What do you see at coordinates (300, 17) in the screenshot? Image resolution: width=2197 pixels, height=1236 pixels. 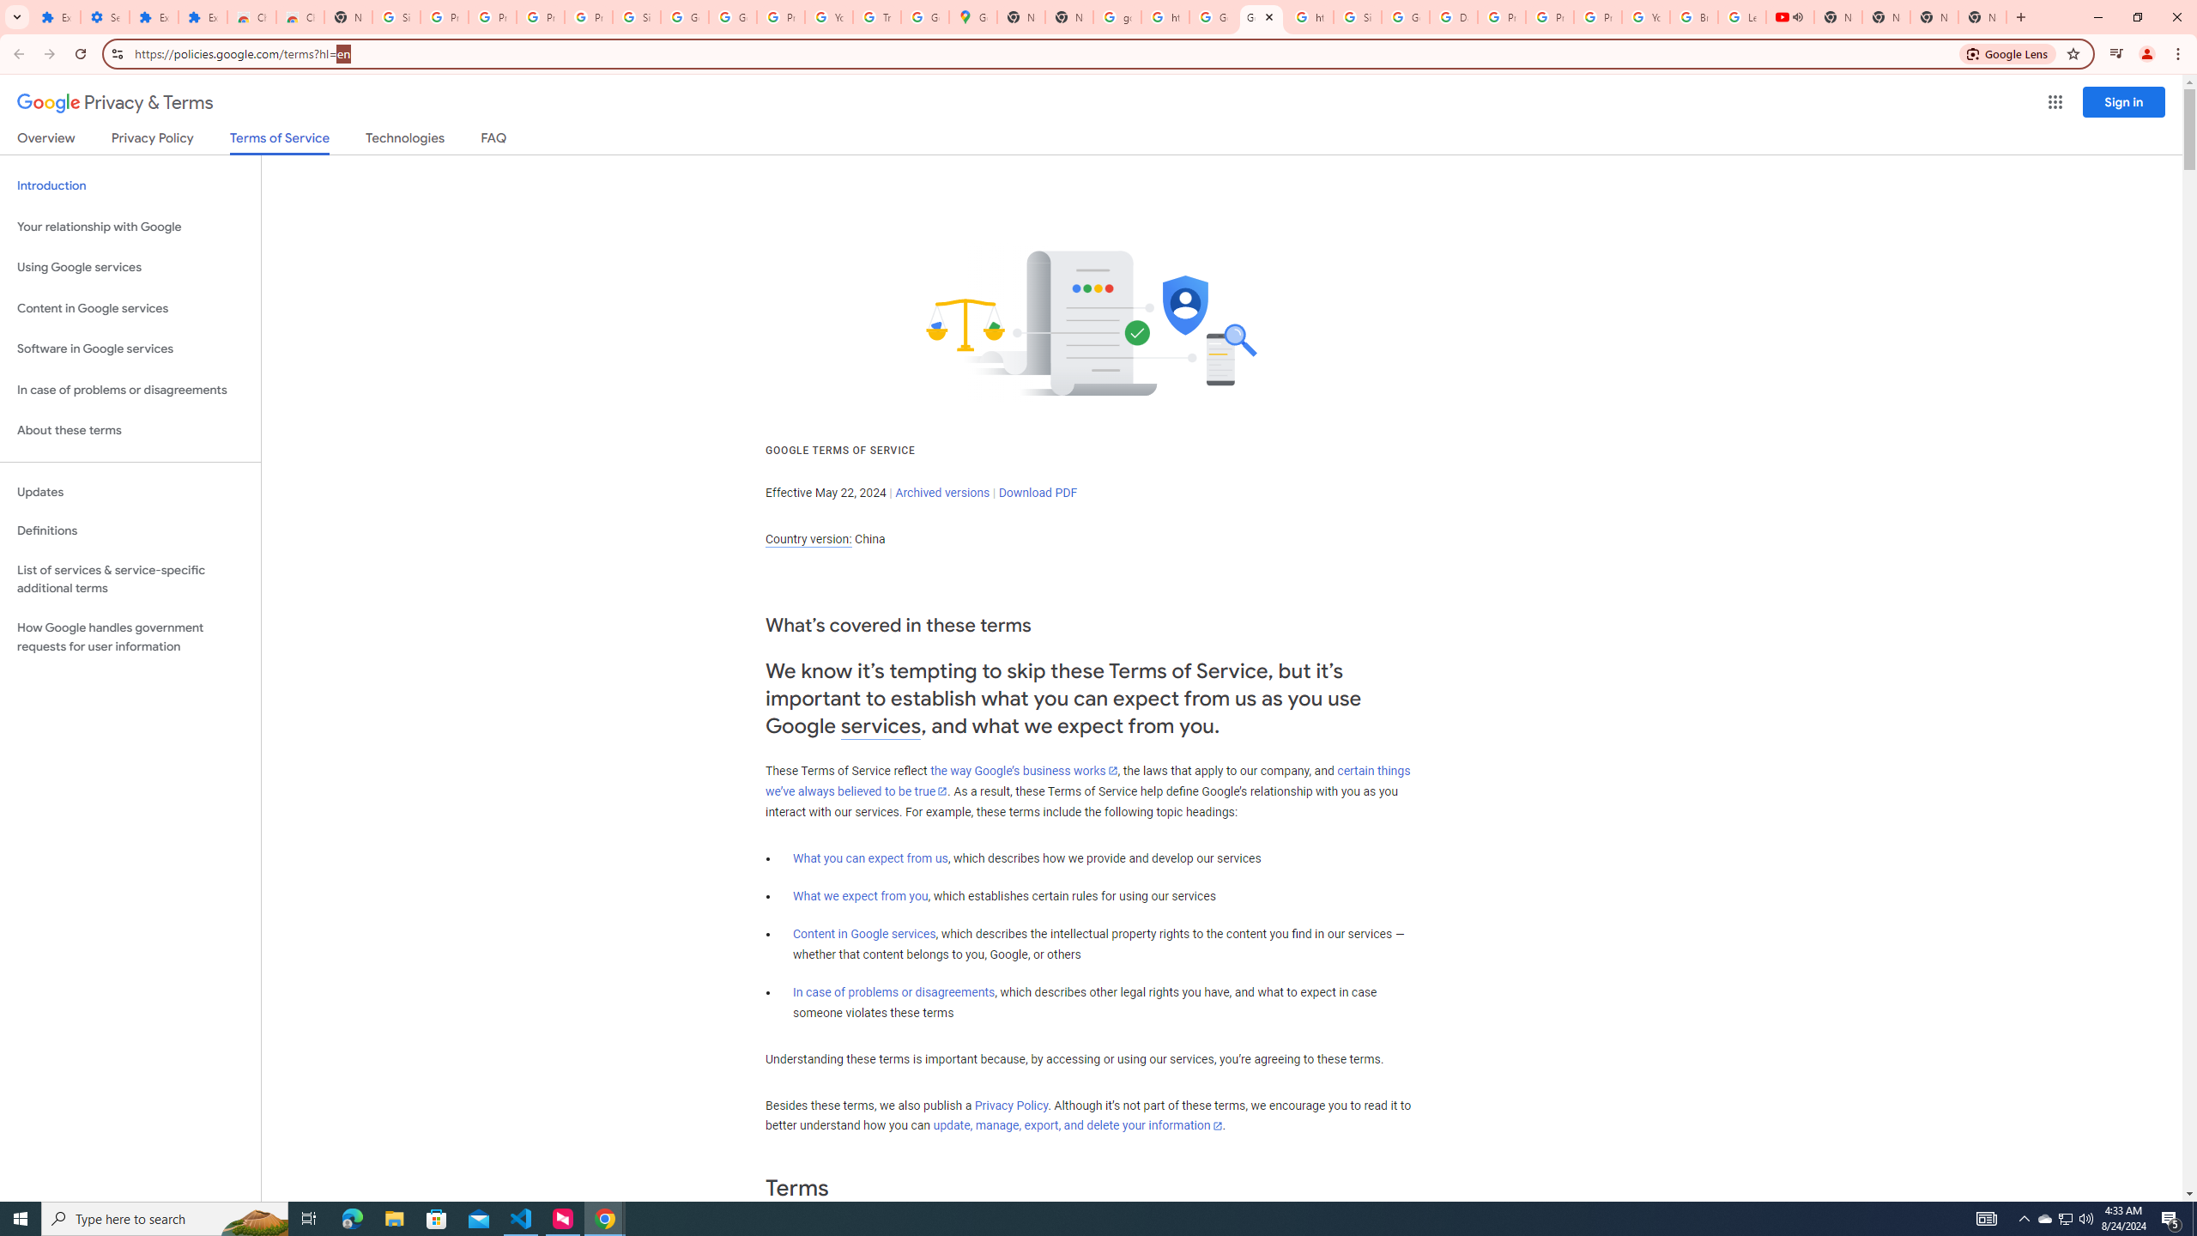 I see `Chrome Web Store - Themes` at bounding box center [300, 17].